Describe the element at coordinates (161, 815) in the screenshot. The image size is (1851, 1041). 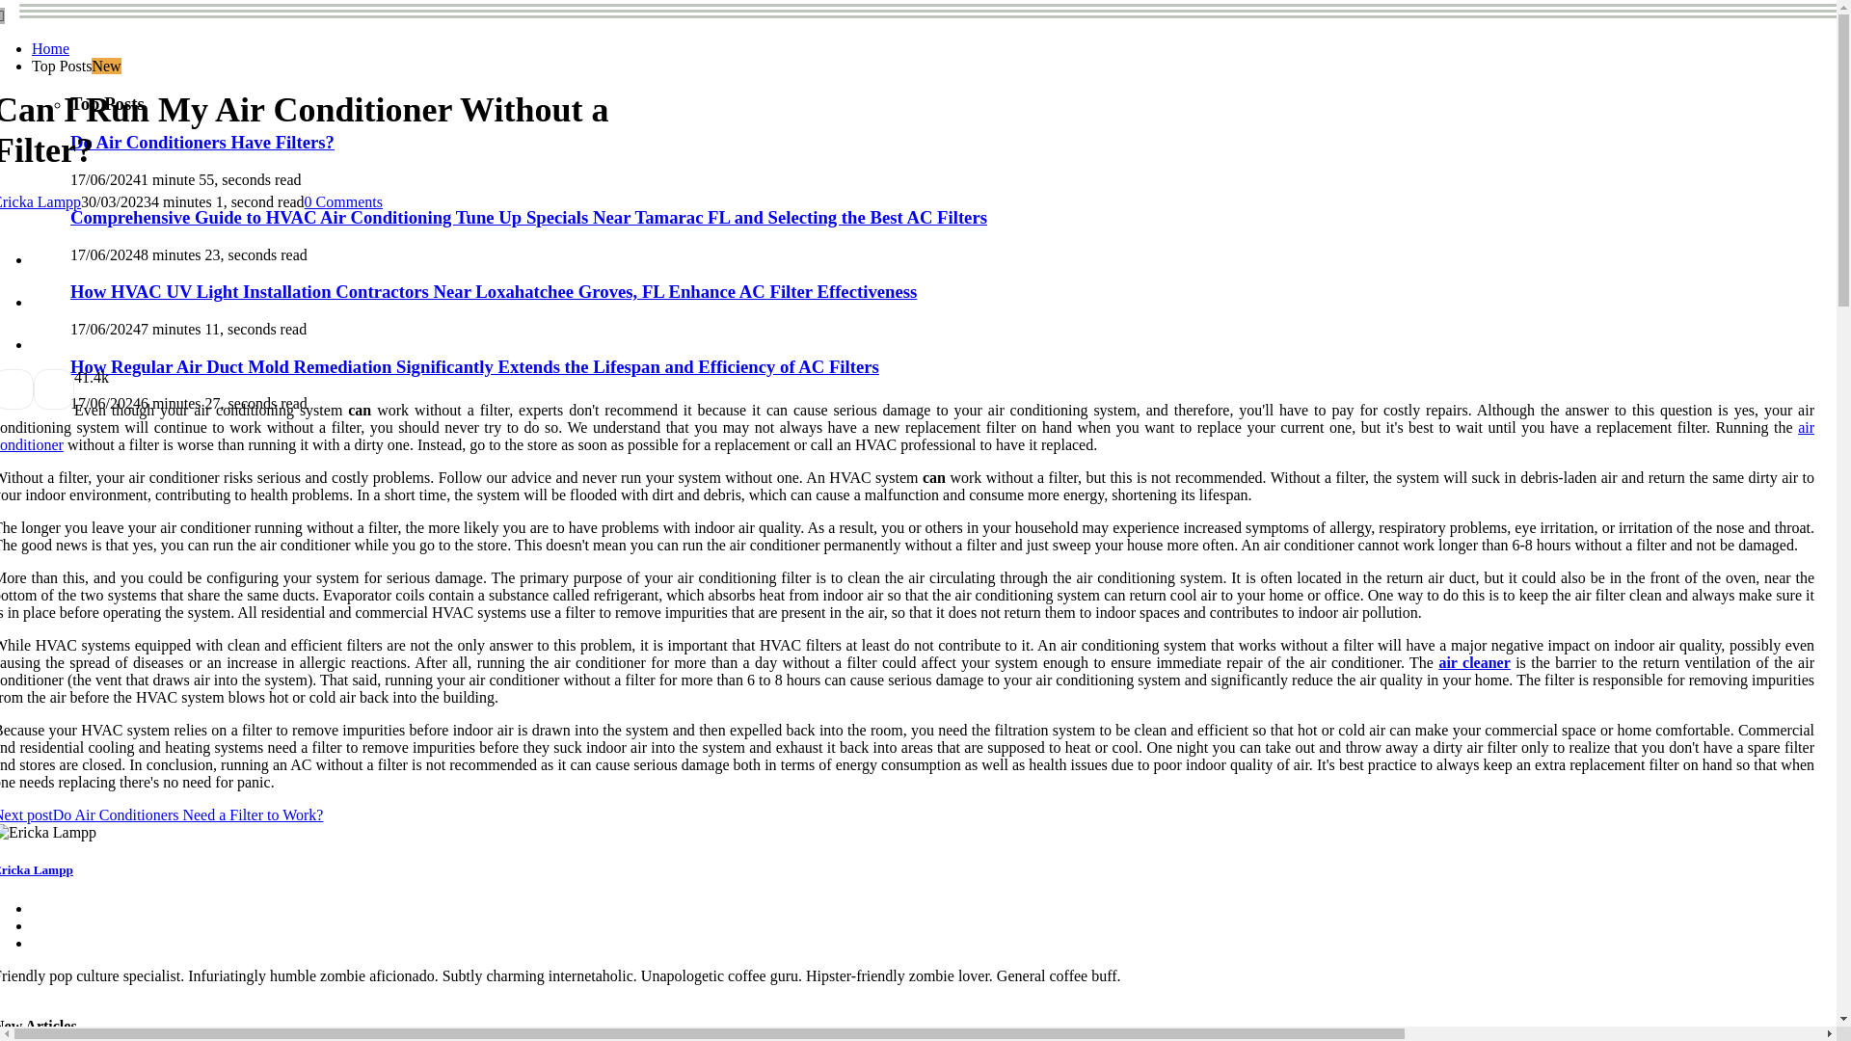
I see `Next postDo Air Conditioners Need a Filter to Work?` at that location.